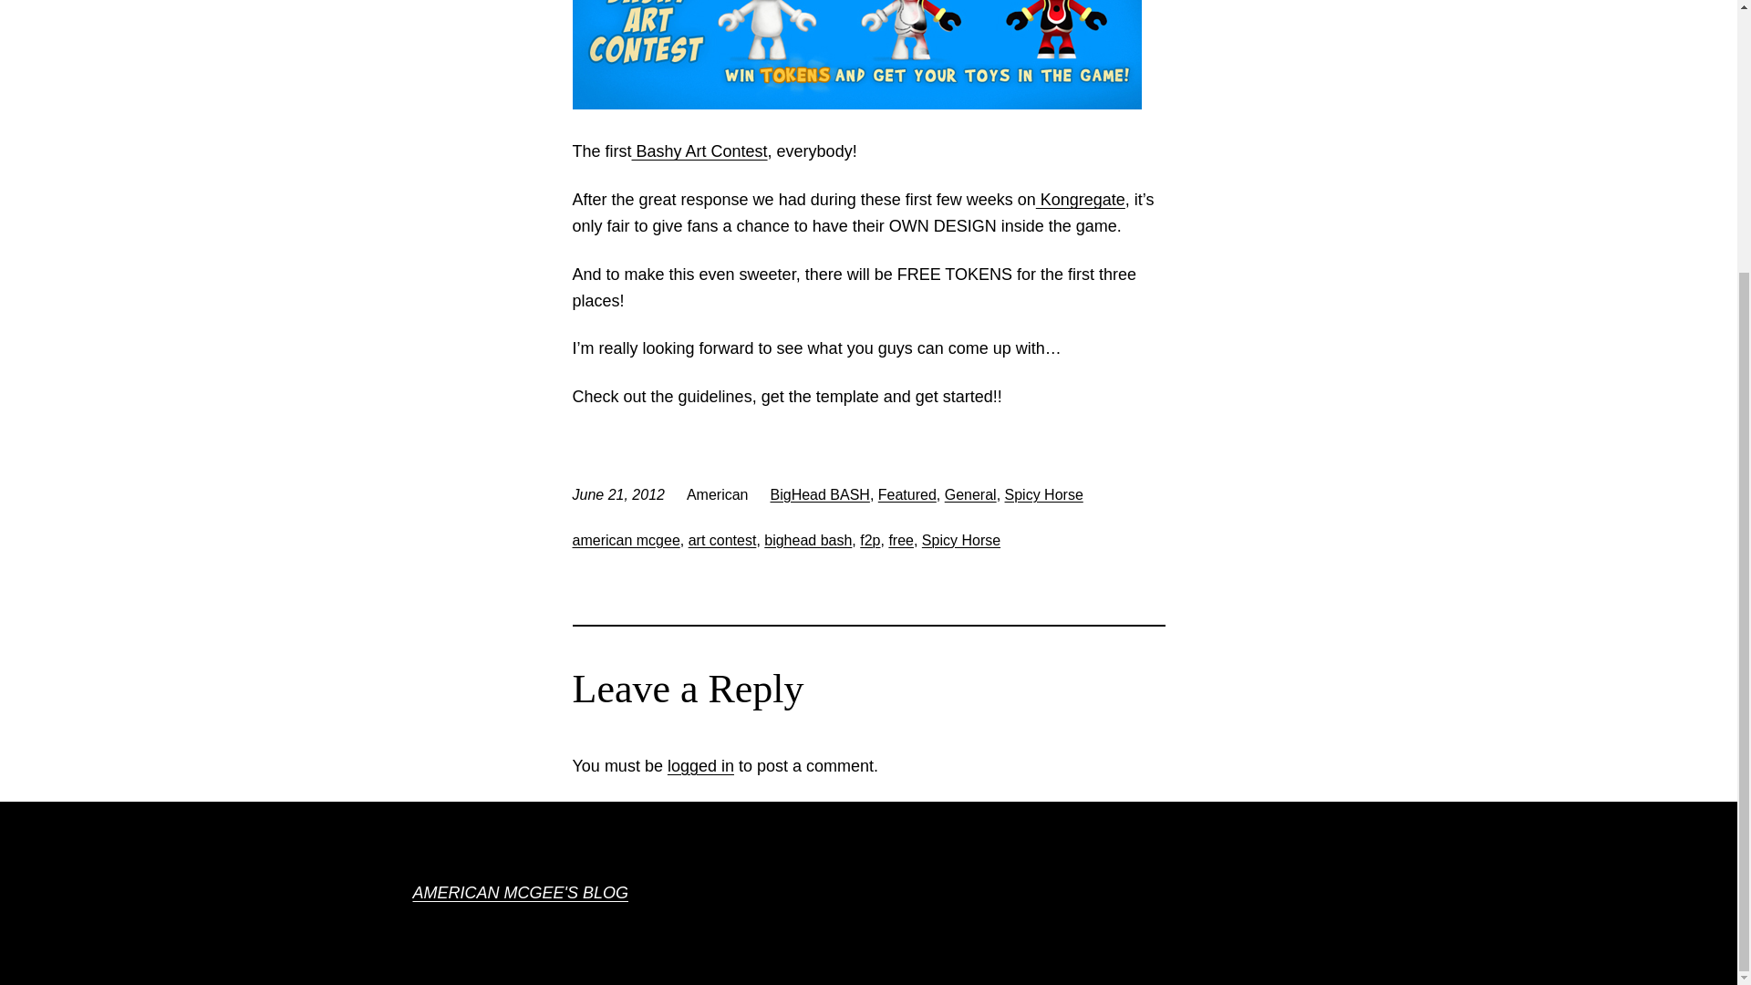 The image size is (1751, 985). I want to click on bighead bash, so click(807, 540).